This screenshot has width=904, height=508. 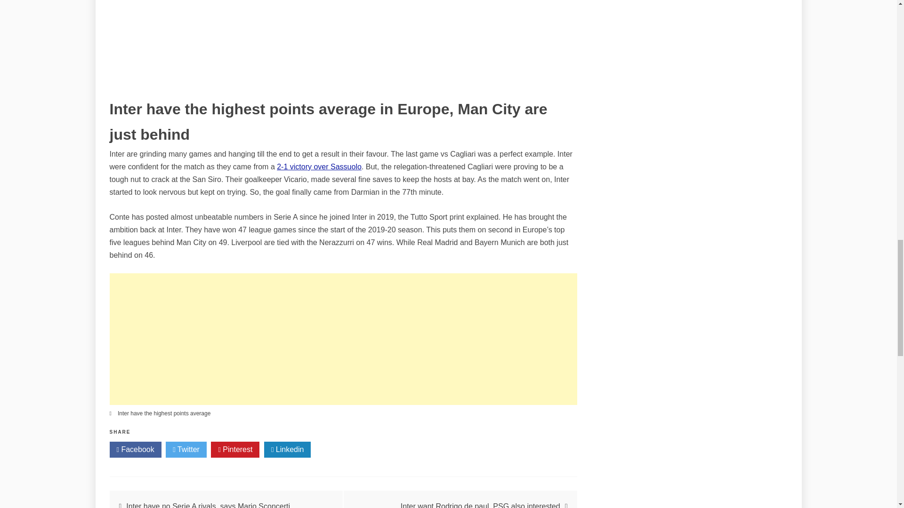 I want to click on Inter have the highest points average, so click(x=164, y=413).